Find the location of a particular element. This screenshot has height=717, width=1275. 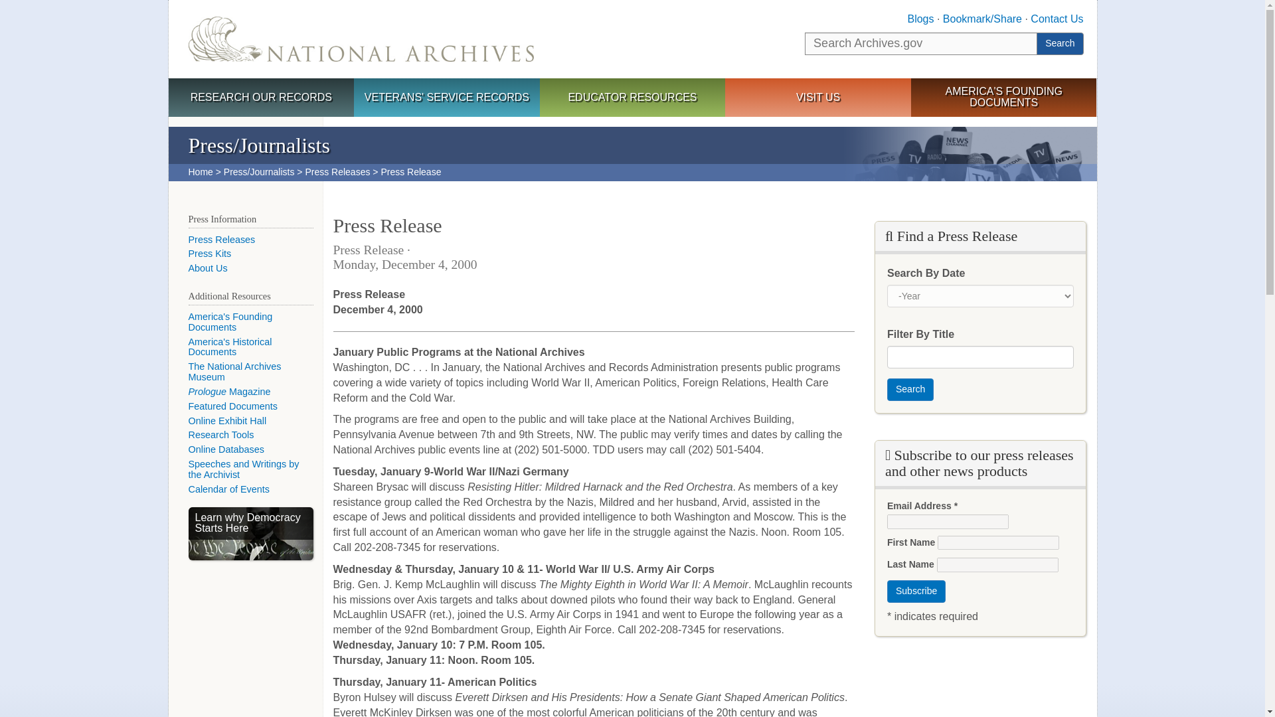

Learn why Democracy Starts Here is located at coordinates (251, 533).